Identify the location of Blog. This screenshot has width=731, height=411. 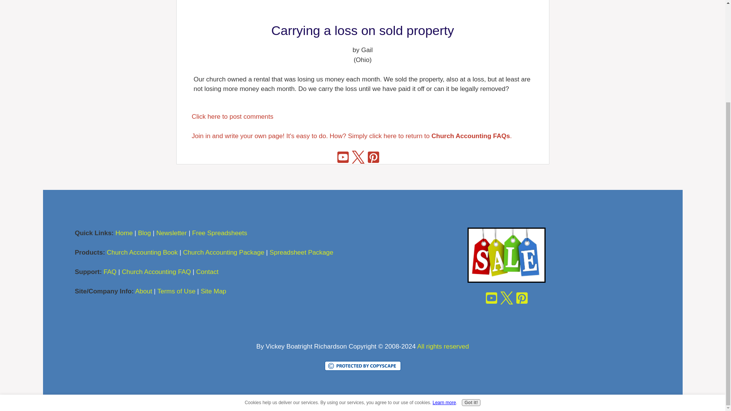
(144, 233).